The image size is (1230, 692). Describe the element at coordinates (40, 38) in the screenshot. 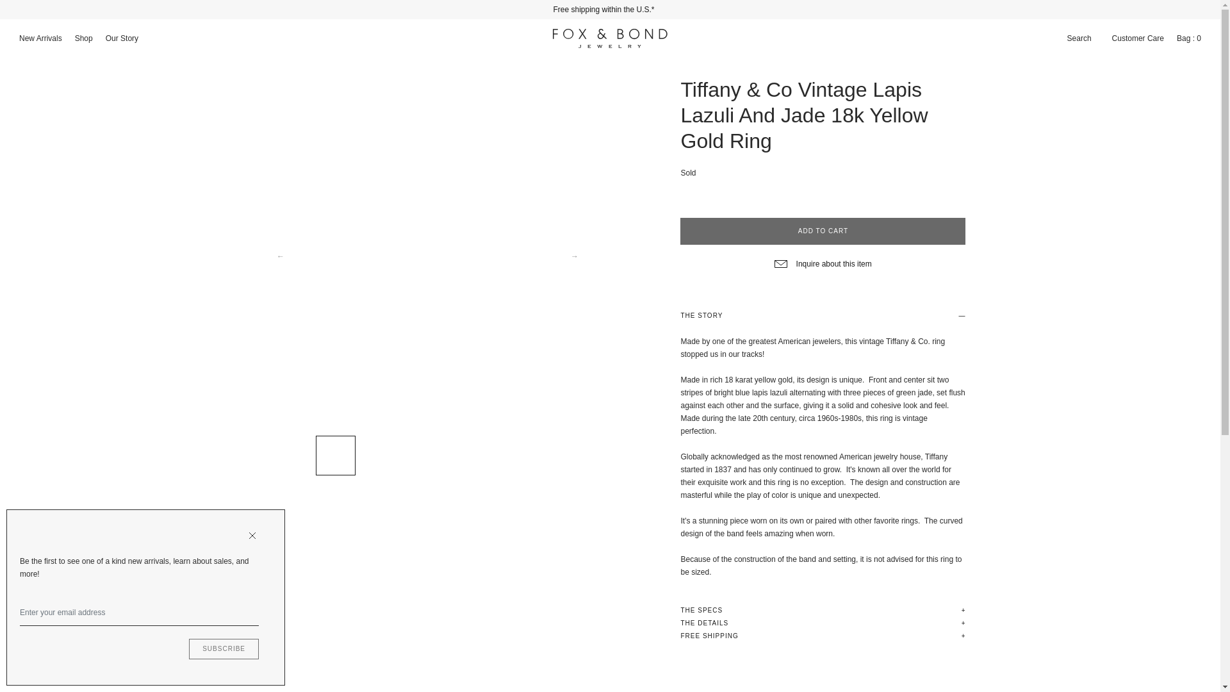

I see `New Arrivals` at that location.